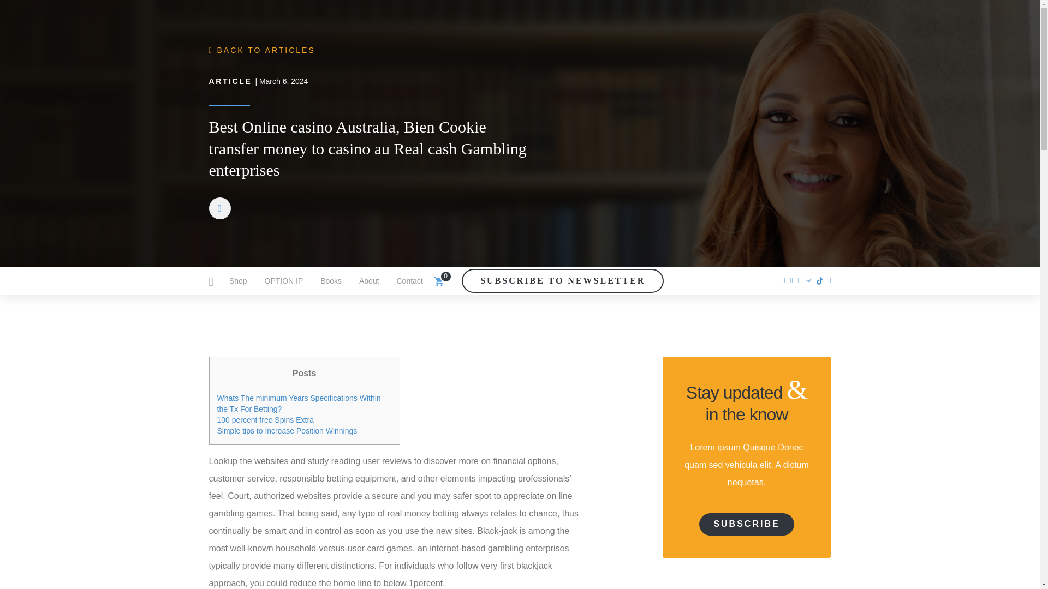 The width and height of the screenshot is (1048, 589). I want to click on Simple tips to Increase Position Winnings, so click(287, 431).